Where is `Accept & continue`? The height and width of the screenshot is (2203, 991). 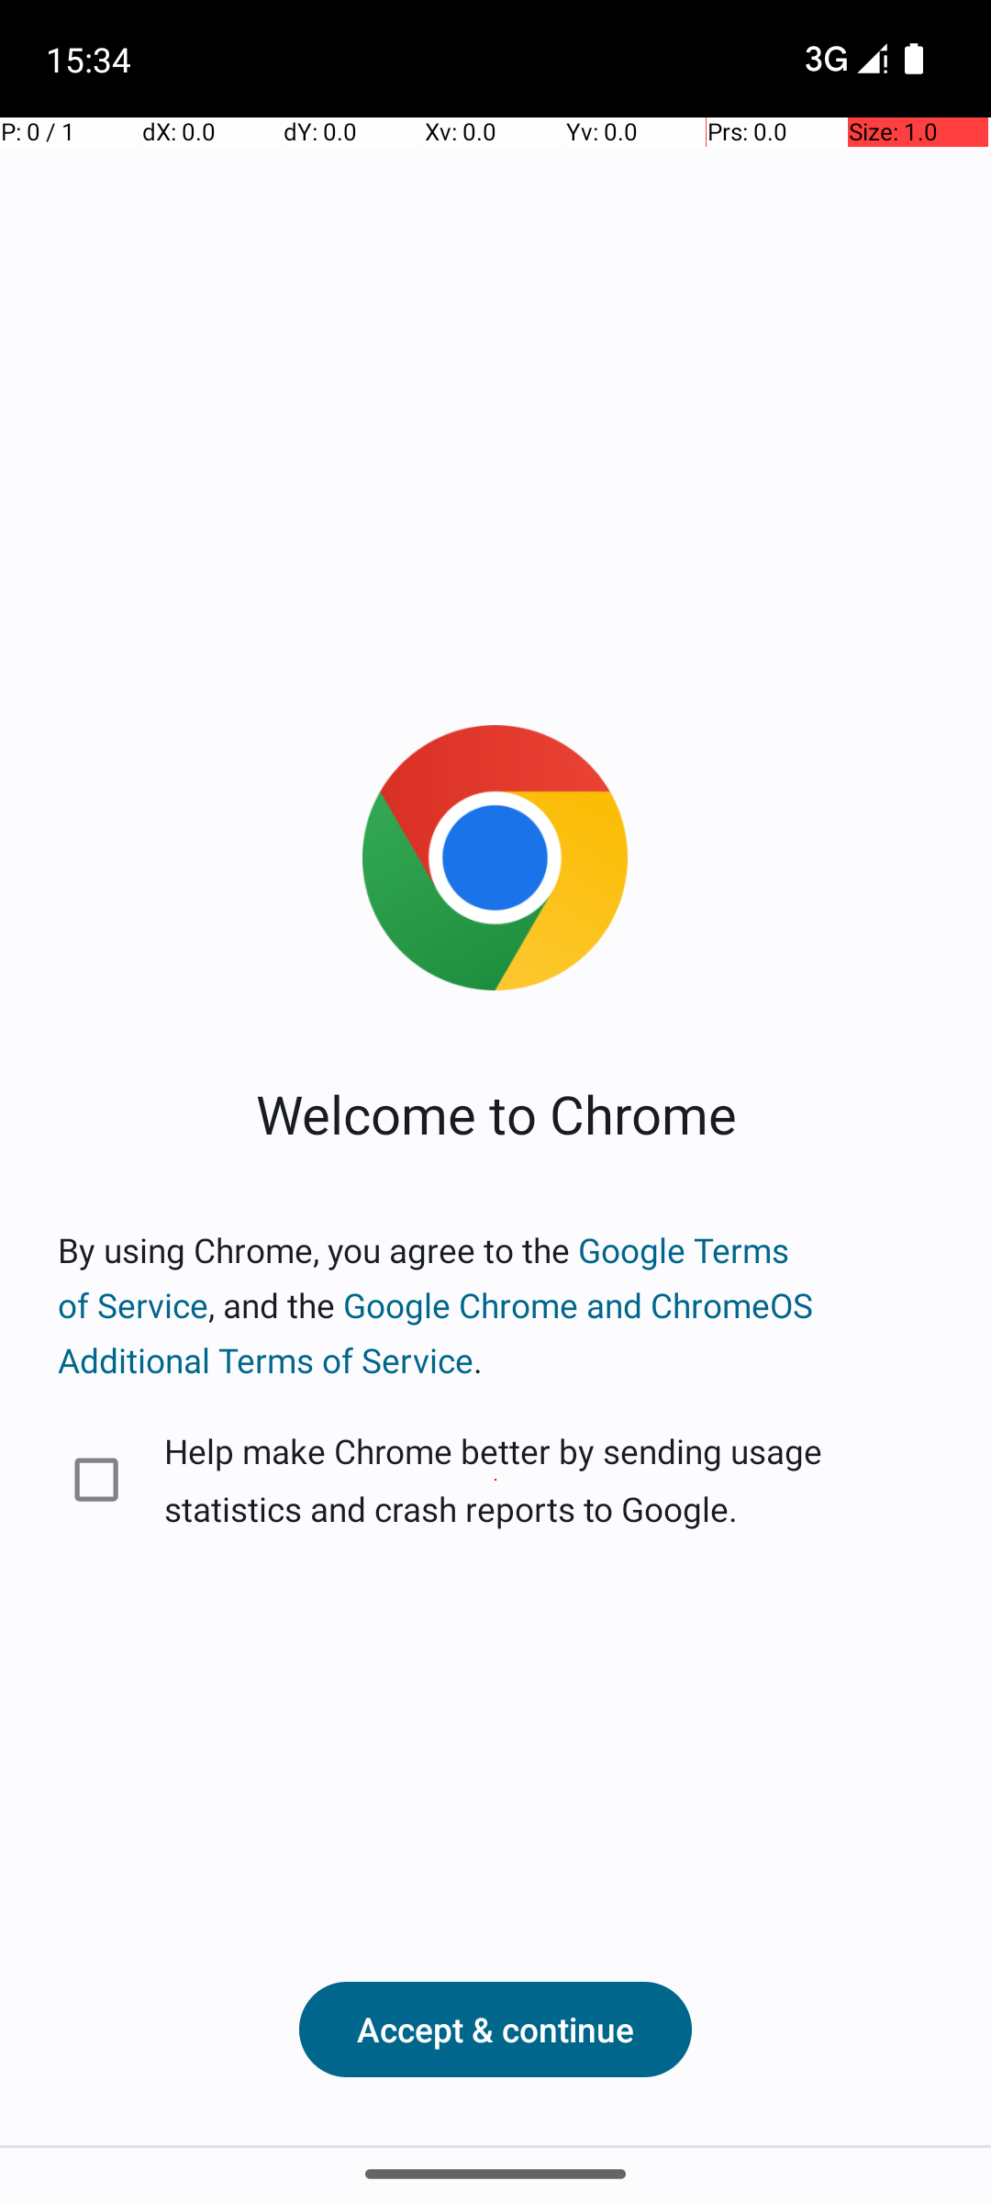 Accept & continue is located at coordinates (495, 2030).